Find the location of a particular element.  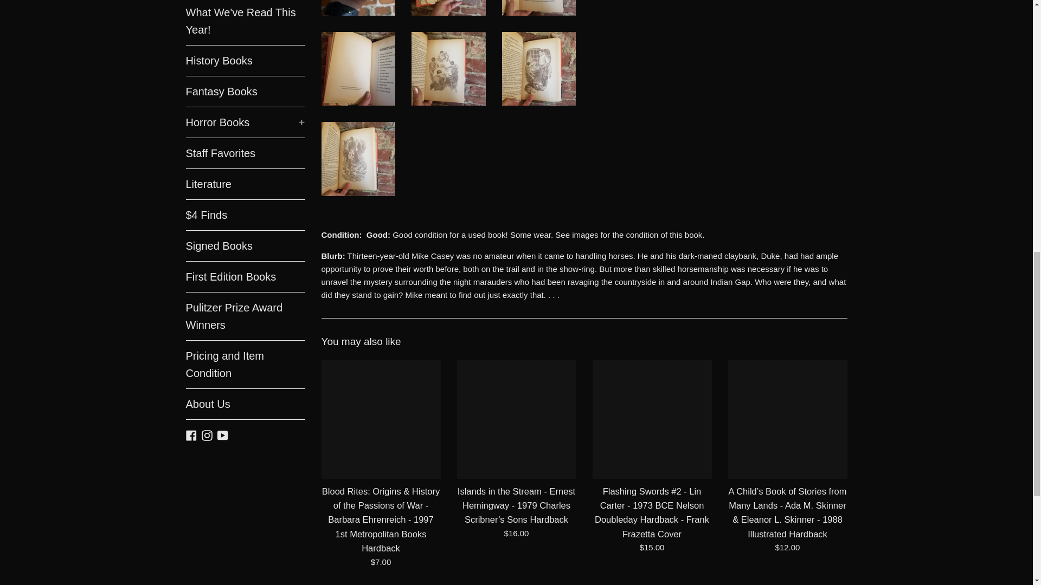

Staff Favorites is located at coordinates (245, 153).